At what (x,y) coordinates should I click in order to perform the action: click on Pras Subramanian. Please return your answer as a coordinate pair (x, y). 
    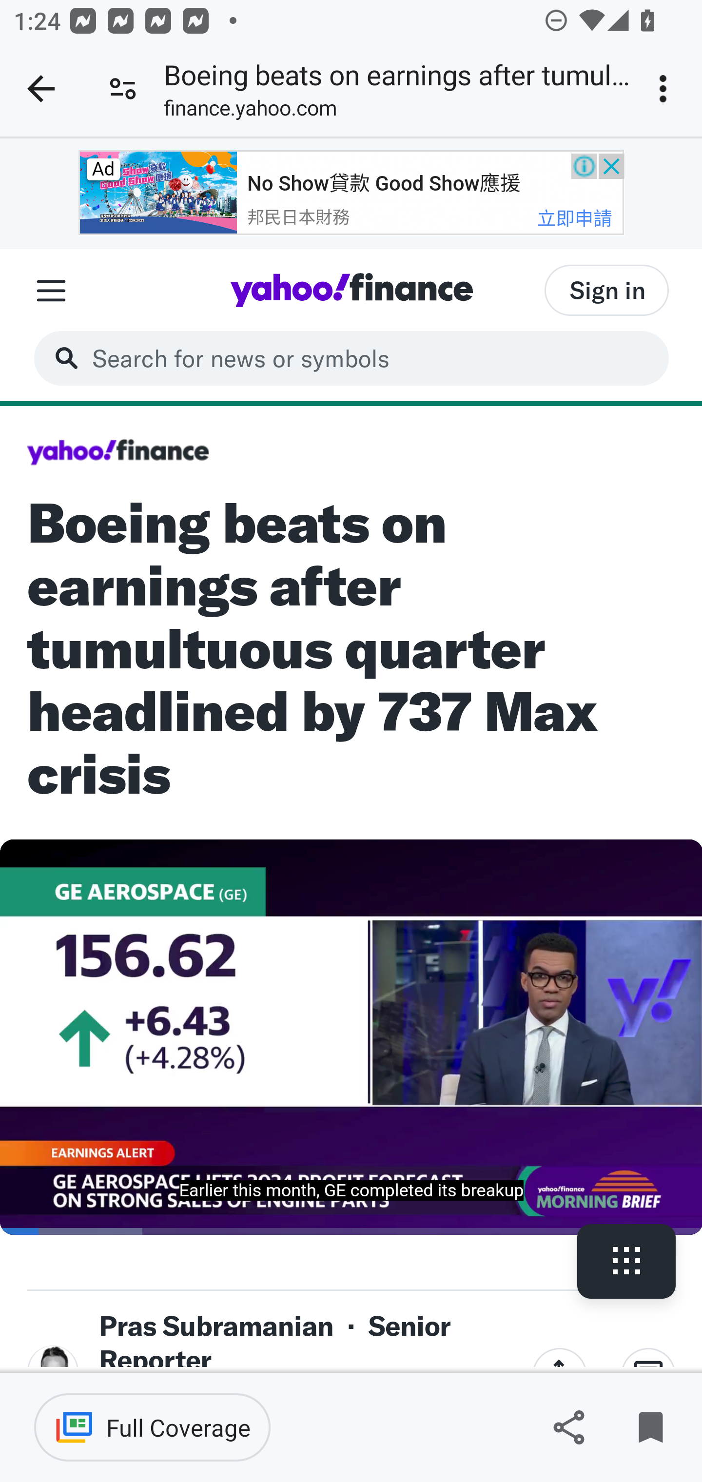
    Looking at the image, I should click on (216, 1325).